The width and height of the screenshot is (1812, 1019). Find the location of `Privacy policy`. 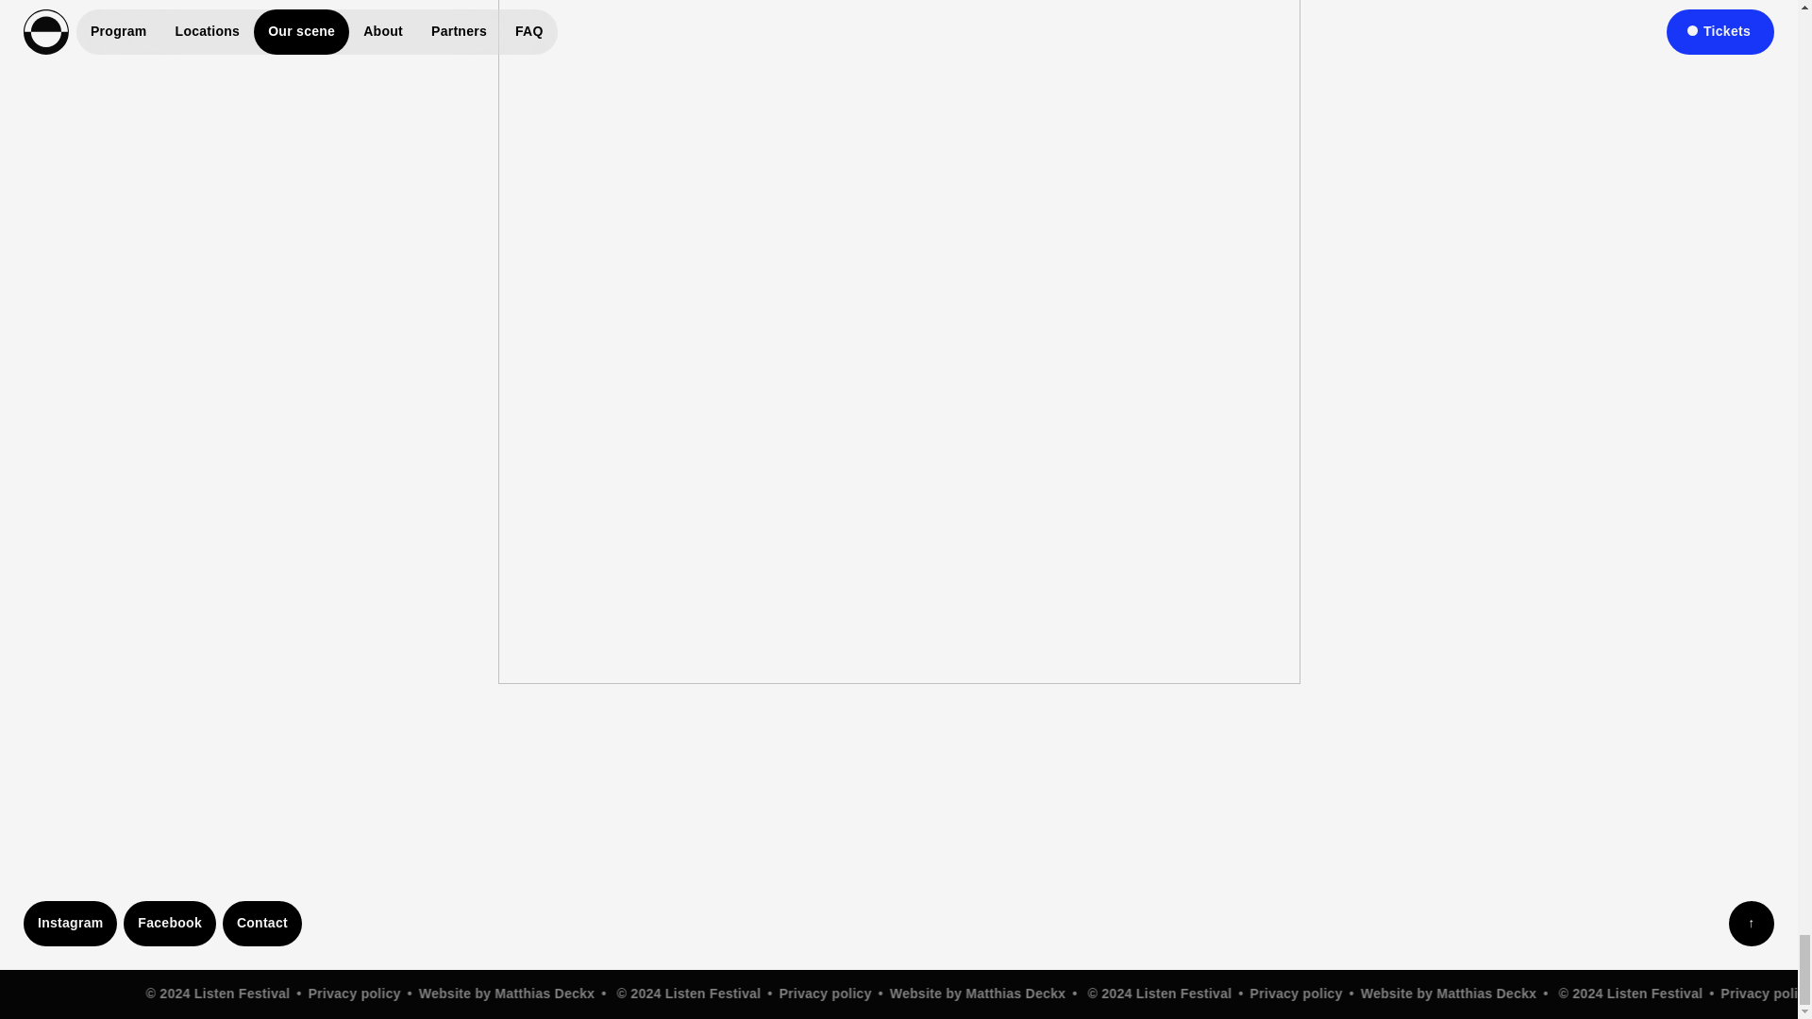

Privacy policy is located at coordinates (1285, 993).